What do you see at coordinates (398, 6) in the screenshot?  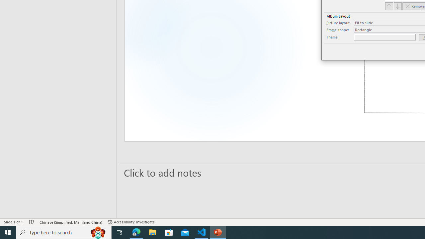 I see `Next Item` at bounding box center [398, 6].